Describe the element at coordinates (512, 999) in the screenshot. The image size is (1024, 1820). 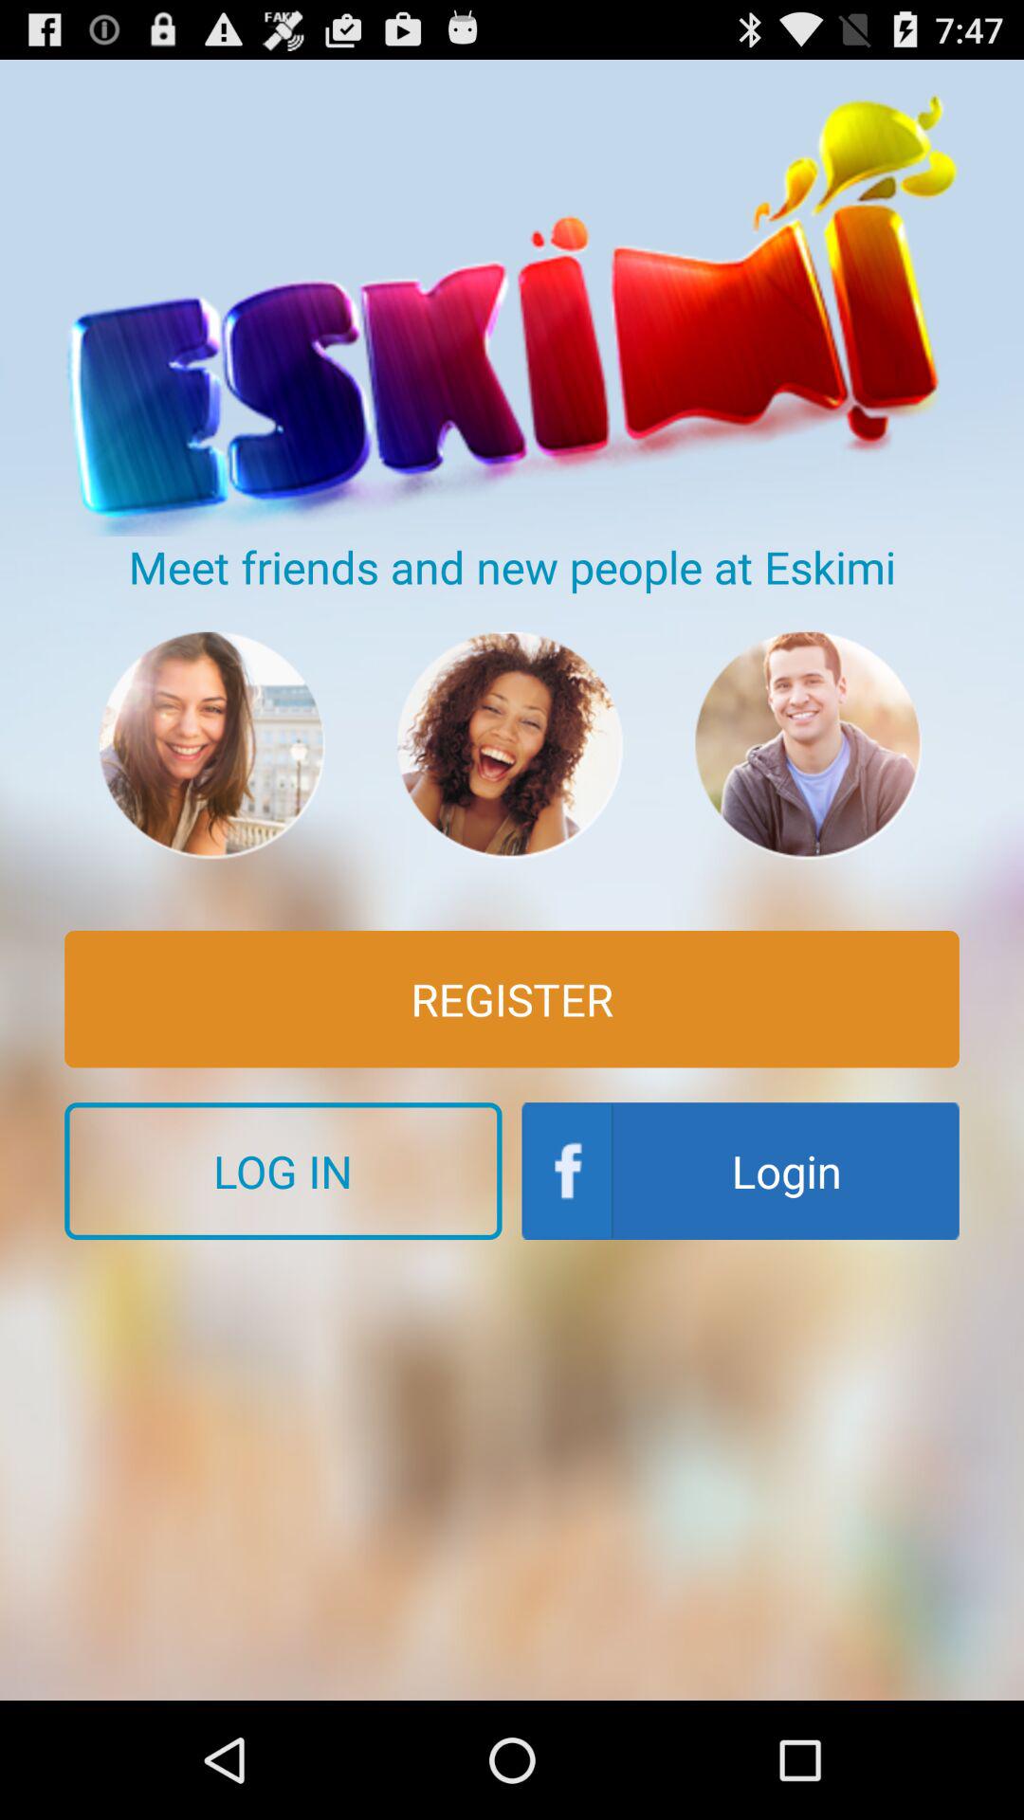
I see `select the button above log in item` at that location.